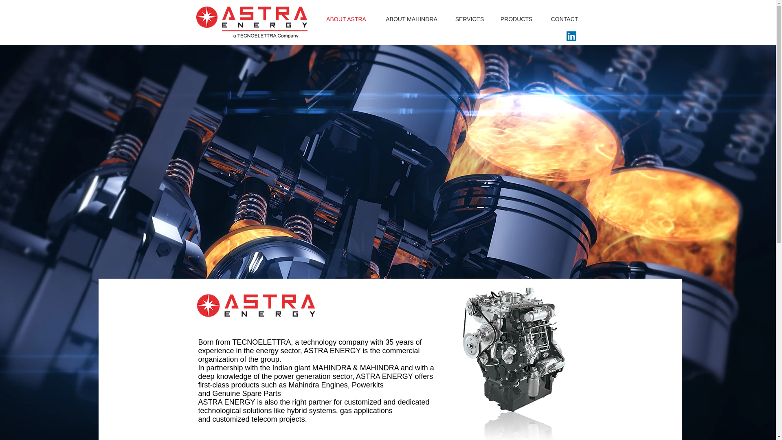 This screenshot has width=782, height=440. What do you see at coordinates (469, 19) in the screenshot?
I see `SERVICES` at bounding box center [469, 19].